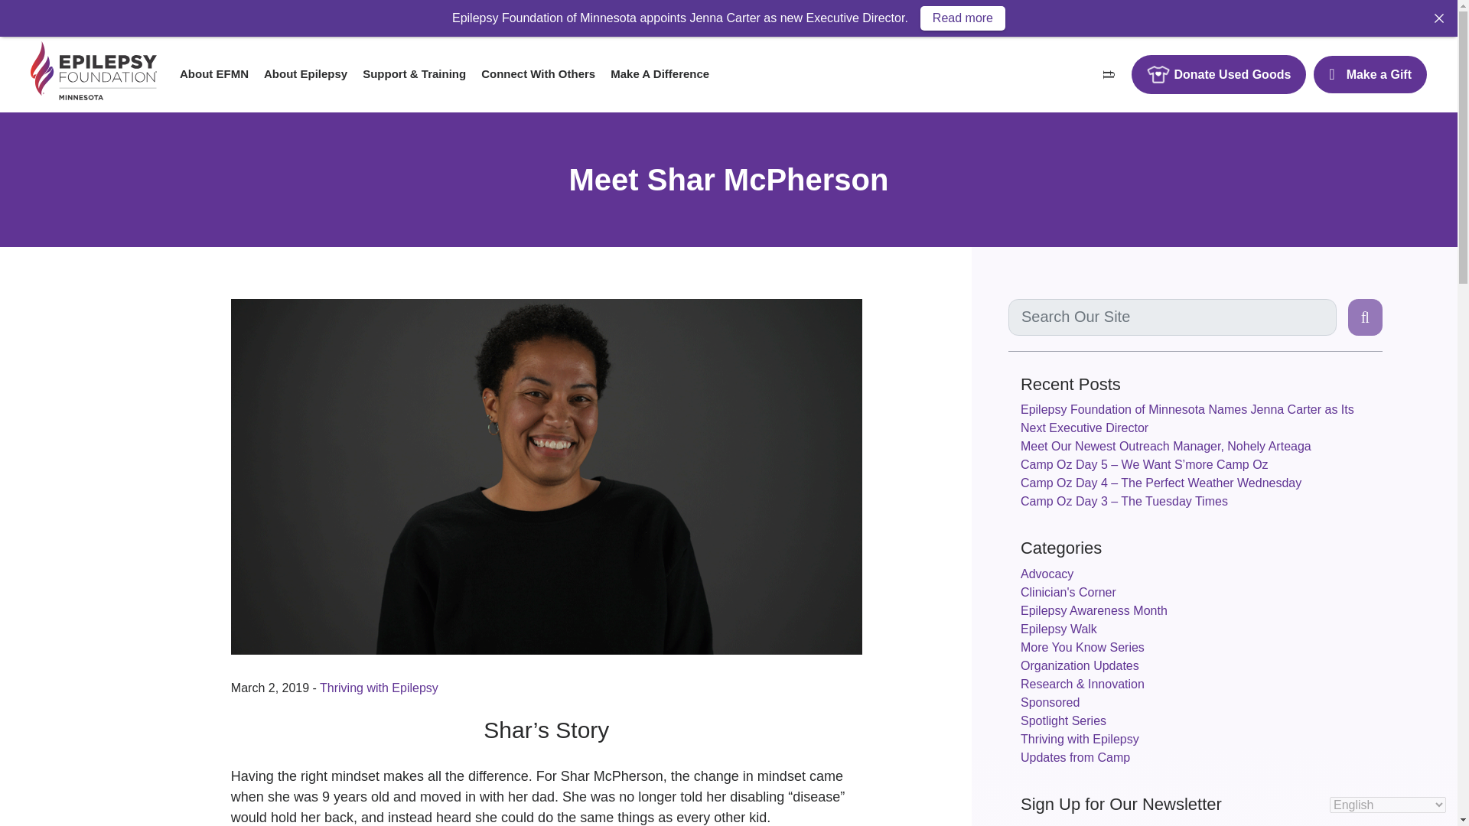 The height and width of the screenshot is (826, 1469). What do you see at coordinates (537, 73) in the screenshot?
I see `Connect With Others` at bounding box center [537, 73].